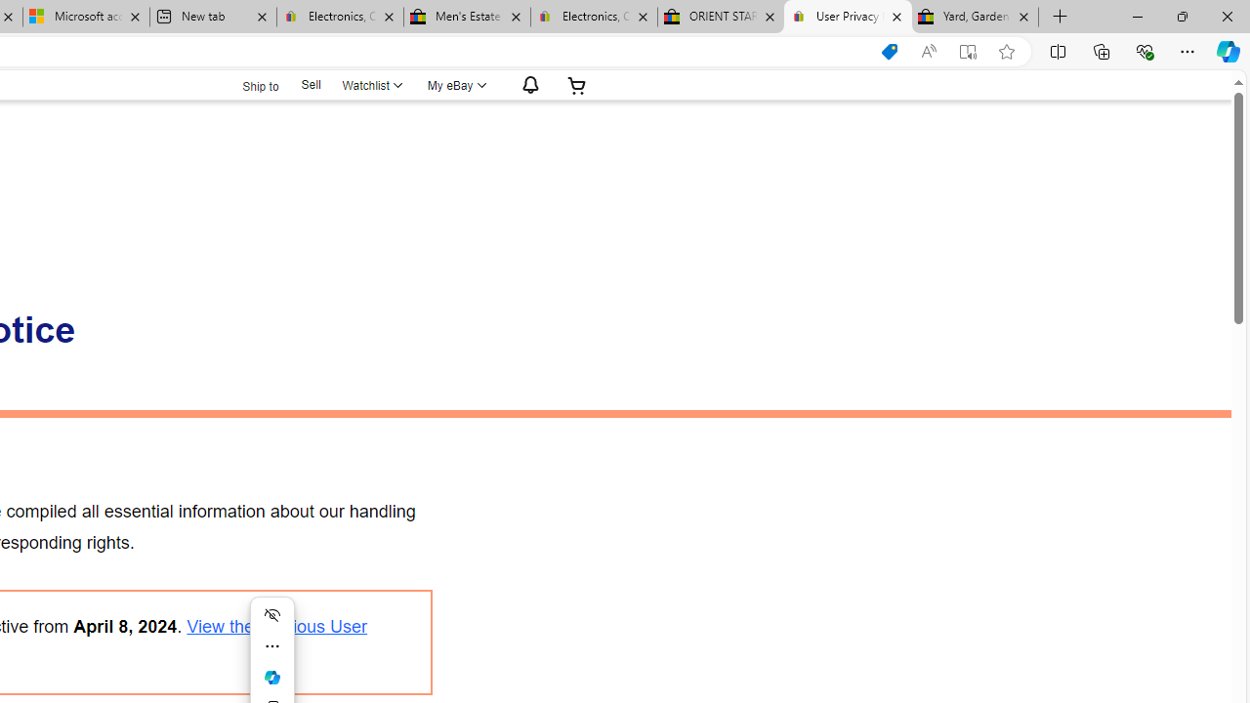 This screenshot has height=703, width=1250. Describe the element at coordinates (577, 85) in the screenshot. I see `Your shopping cart` at that location.